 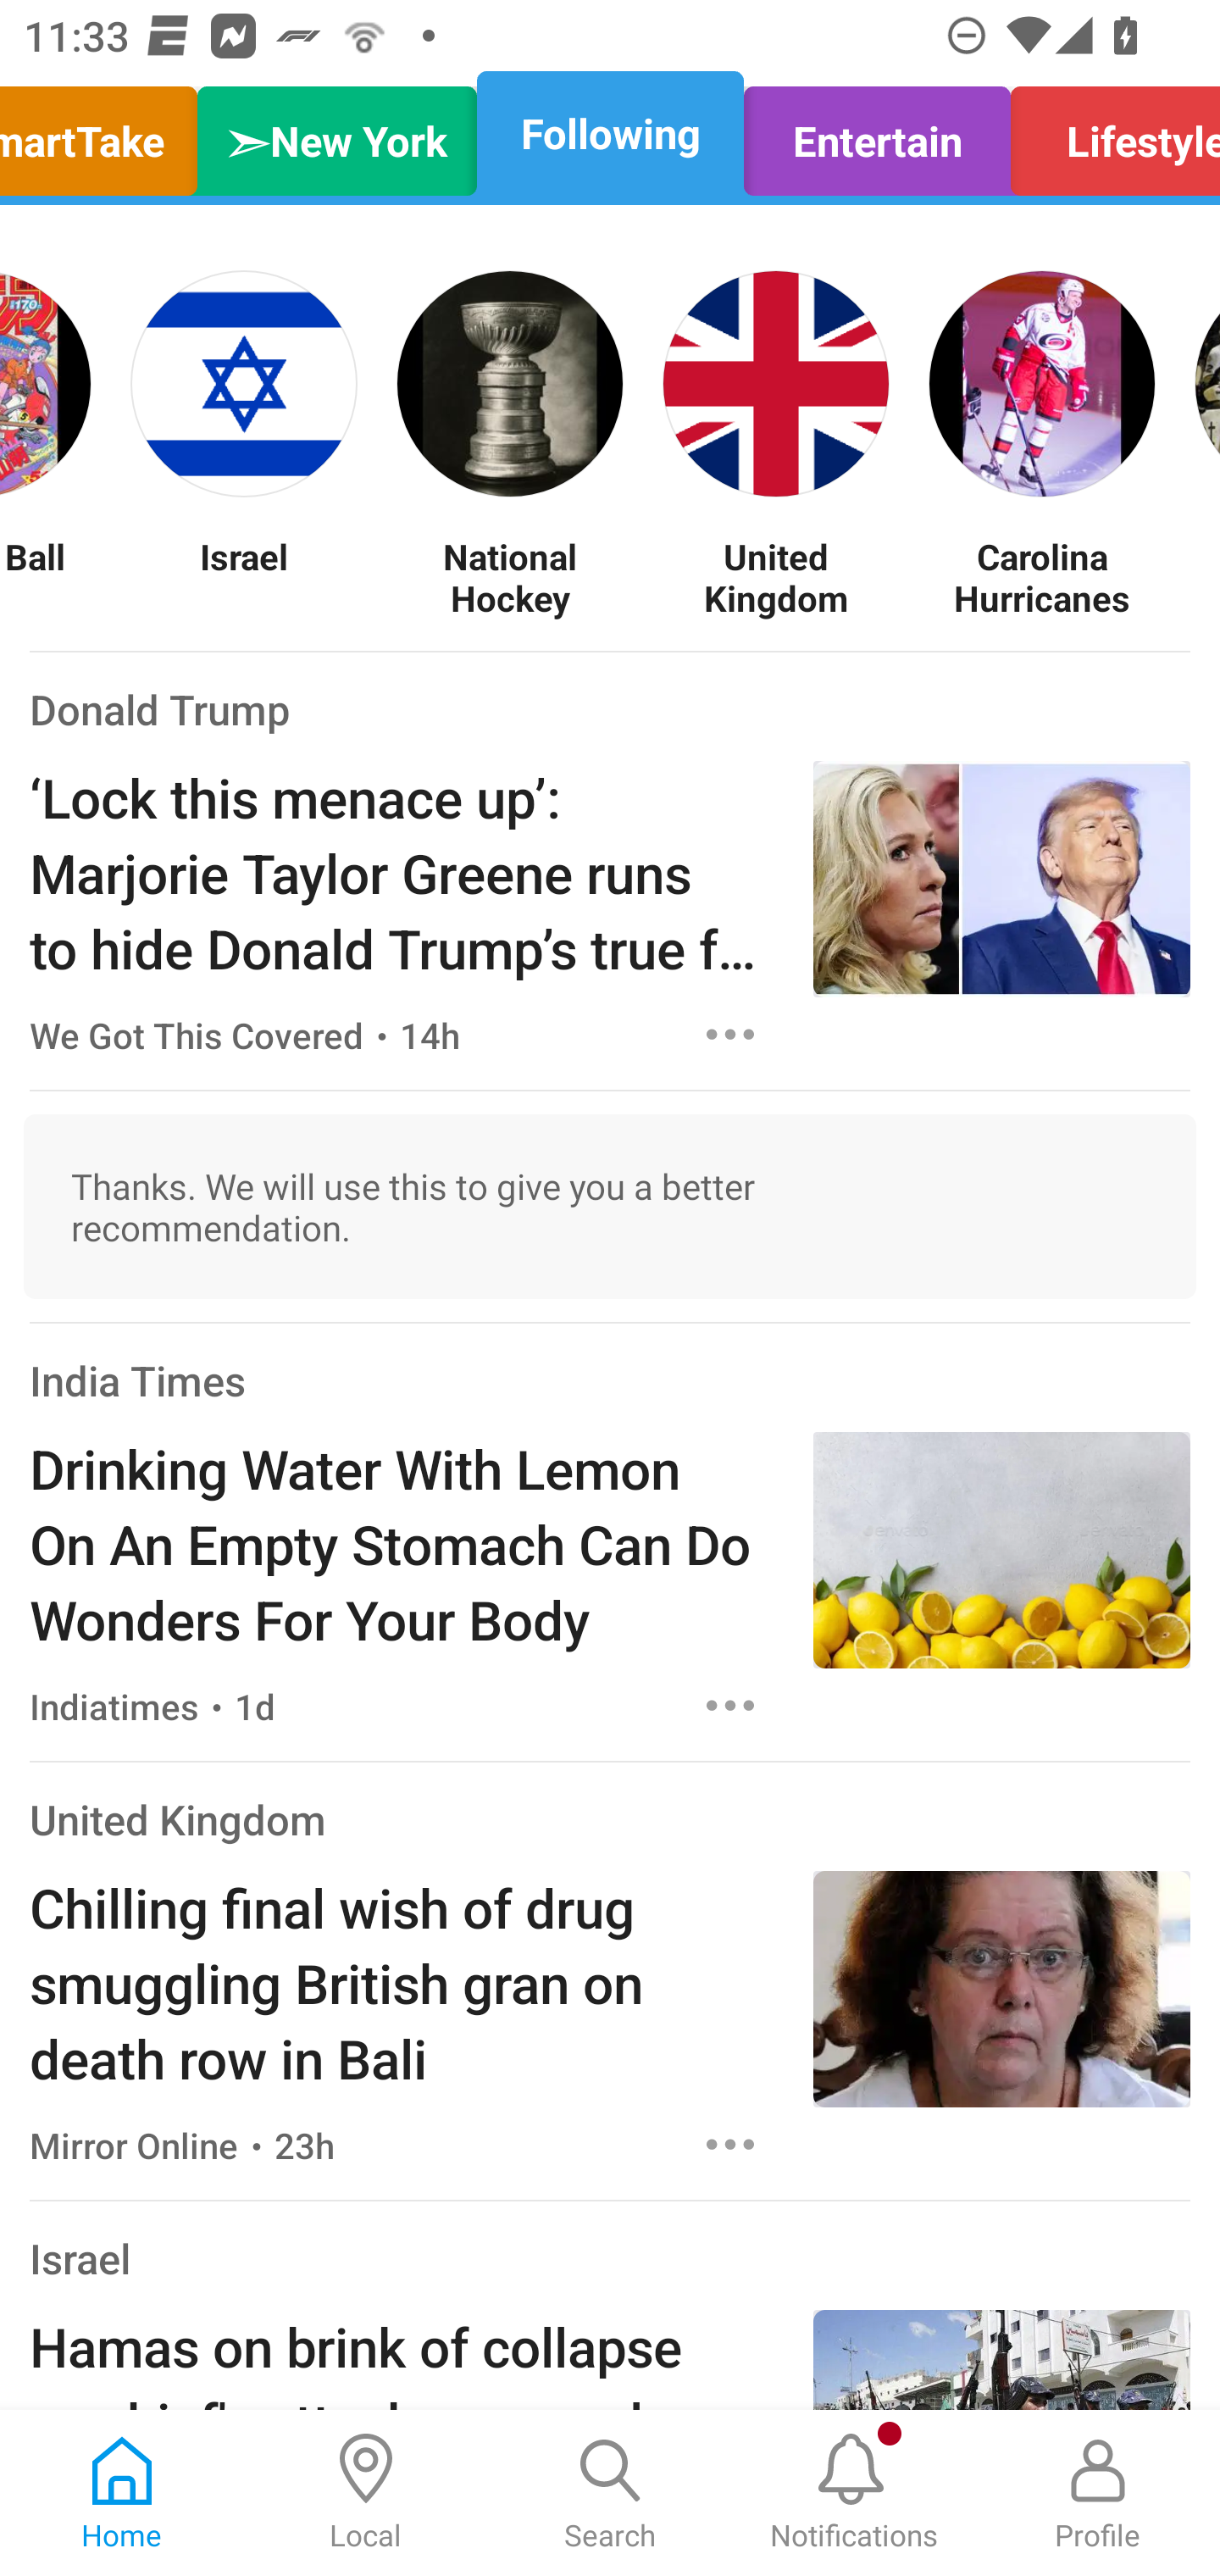 I want to click on Israel, so click(x=244, y=576).